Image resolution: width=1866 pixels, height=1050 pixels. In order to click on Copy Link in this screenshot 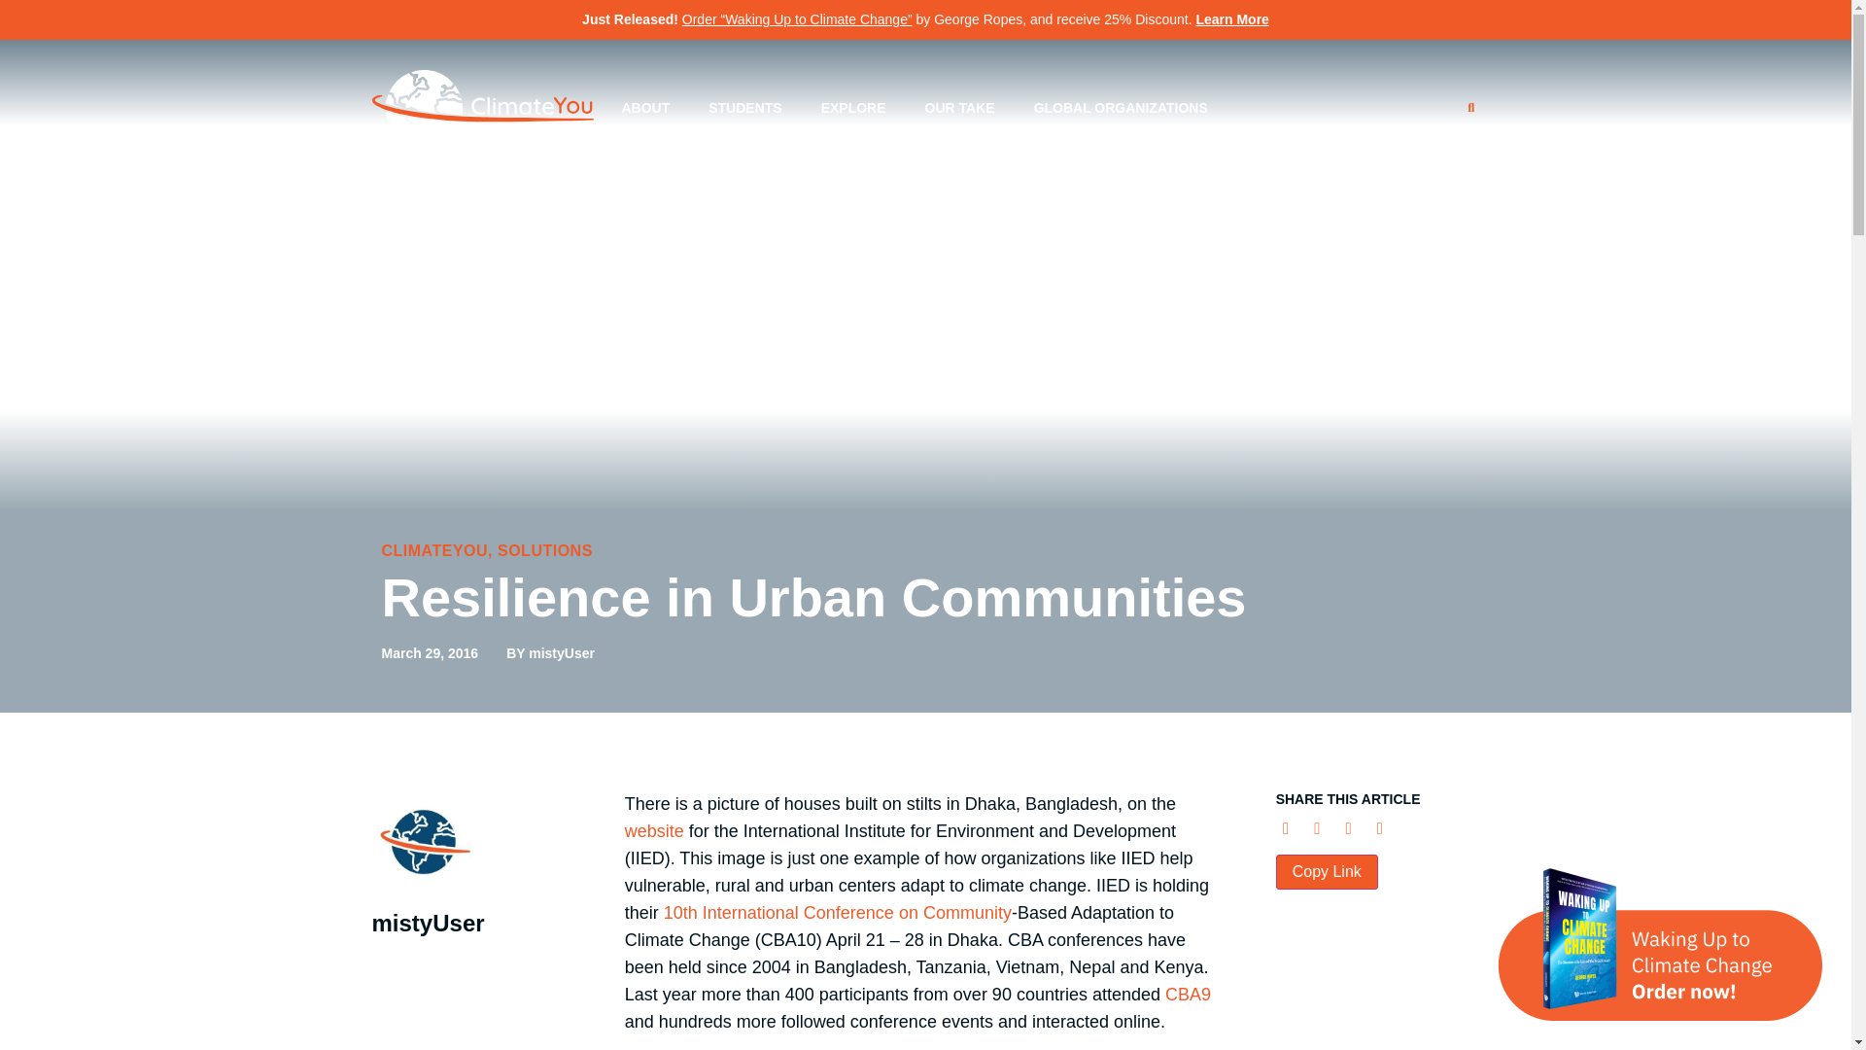, I will do `click(1328, 871)`.